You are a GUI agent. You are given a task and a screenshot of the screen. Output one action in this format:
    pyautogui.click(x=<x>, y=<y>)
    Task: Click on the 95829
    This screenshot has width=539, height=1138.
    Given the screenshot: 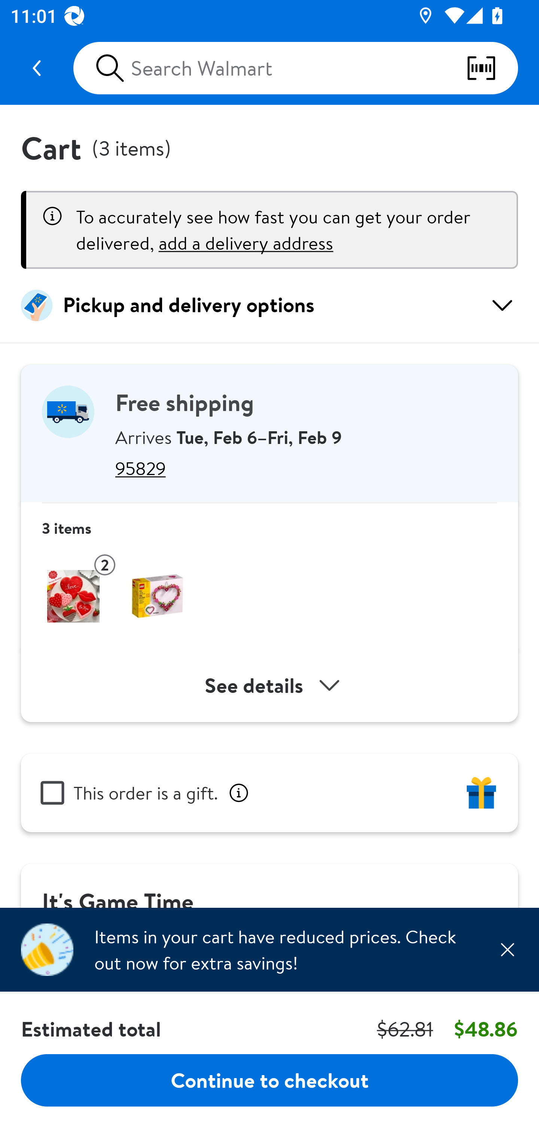 What is the action you would take?
    pyautogui.click(x=306, y=468)
    